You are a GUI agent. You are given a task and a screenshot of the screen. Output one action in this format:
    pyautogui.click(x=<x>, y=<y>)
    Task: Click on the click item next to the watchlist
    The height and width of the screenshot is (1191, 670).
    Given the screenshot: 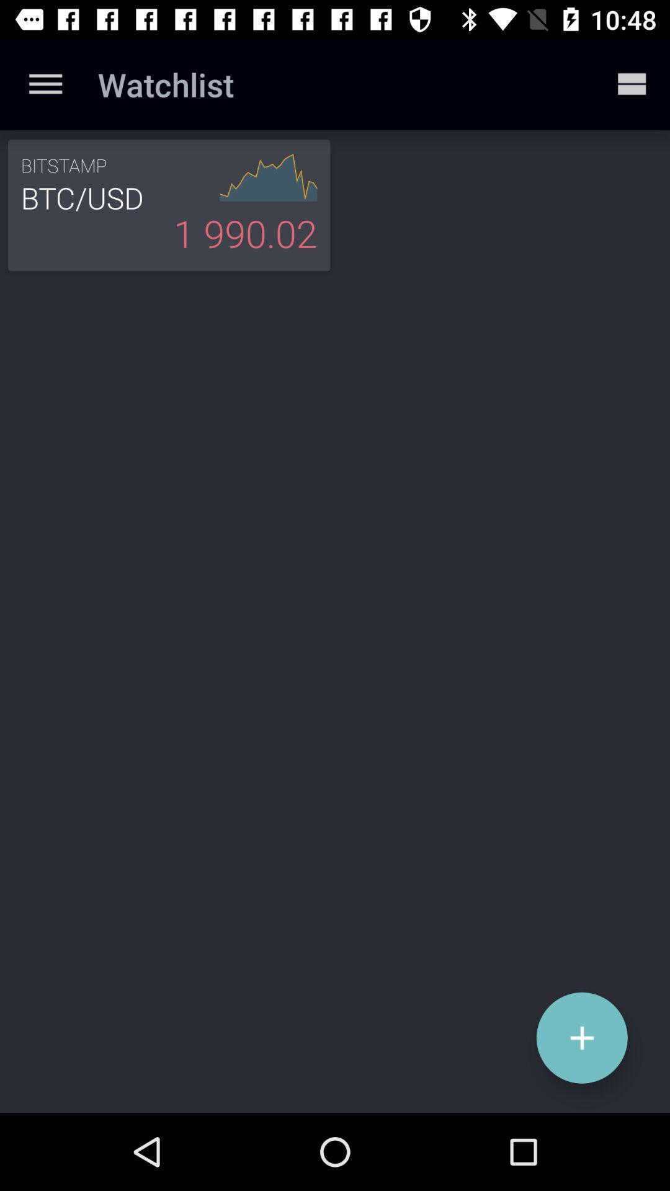 What is the action you would take?
    pyautogui.click(x=45, y=84)
    